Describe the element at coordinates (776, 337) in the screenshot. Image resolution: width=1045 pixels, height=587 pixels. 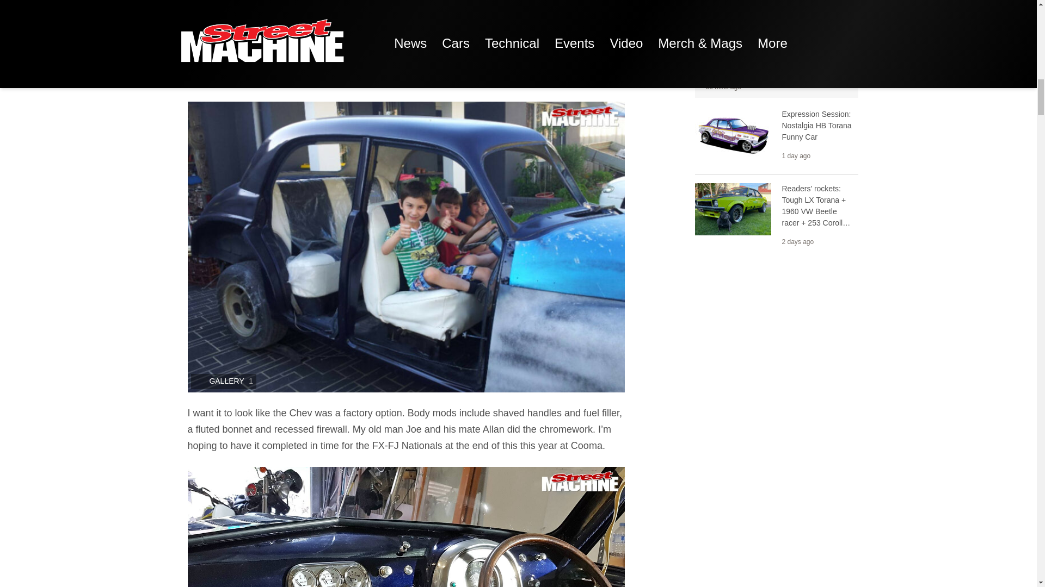
I see `3rd party ad content` at that location.